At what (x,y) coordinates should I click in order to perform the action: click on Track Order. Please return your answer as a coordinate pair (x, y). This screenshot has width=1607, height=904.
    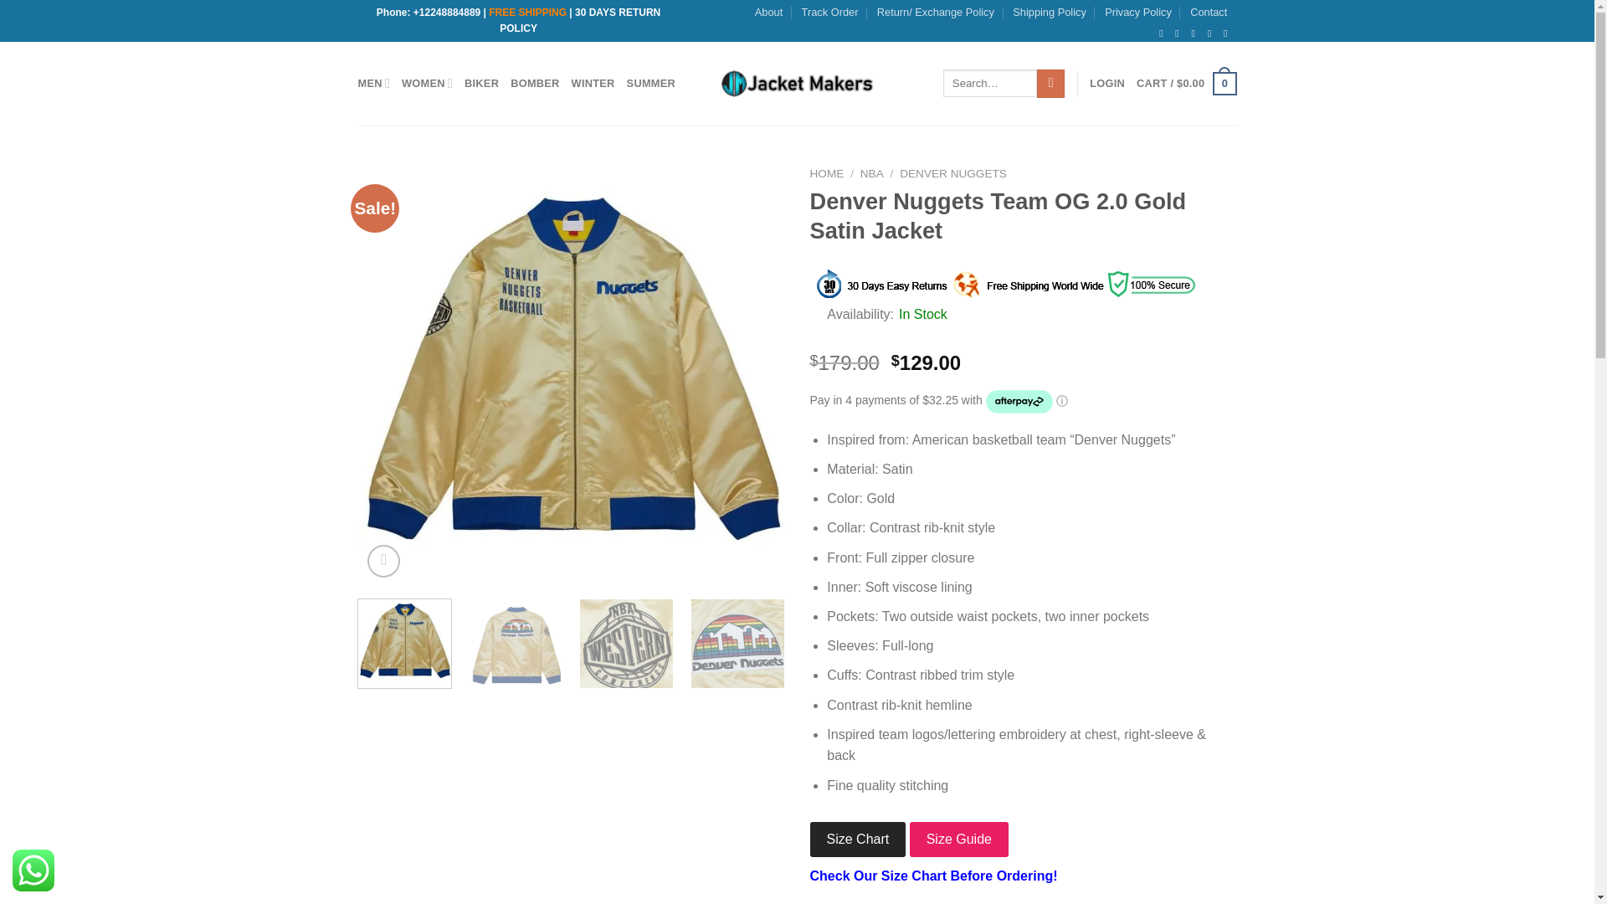
    Looking at the image, I should click on (830, 13).